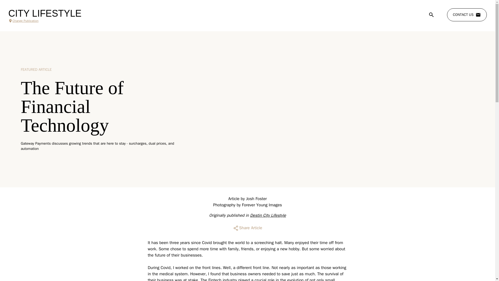 The height and width of the screenshot is (281, 499). Describe the element at coordinates (45, 14) in the screenshot. I see `CITY LIFESTYLE` at that location.